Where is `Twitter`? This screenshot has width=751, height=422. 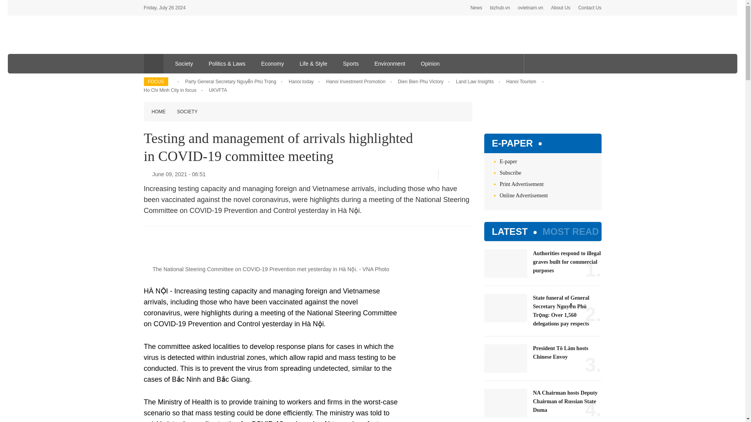 Twitter is located at coordinates (545, 63).